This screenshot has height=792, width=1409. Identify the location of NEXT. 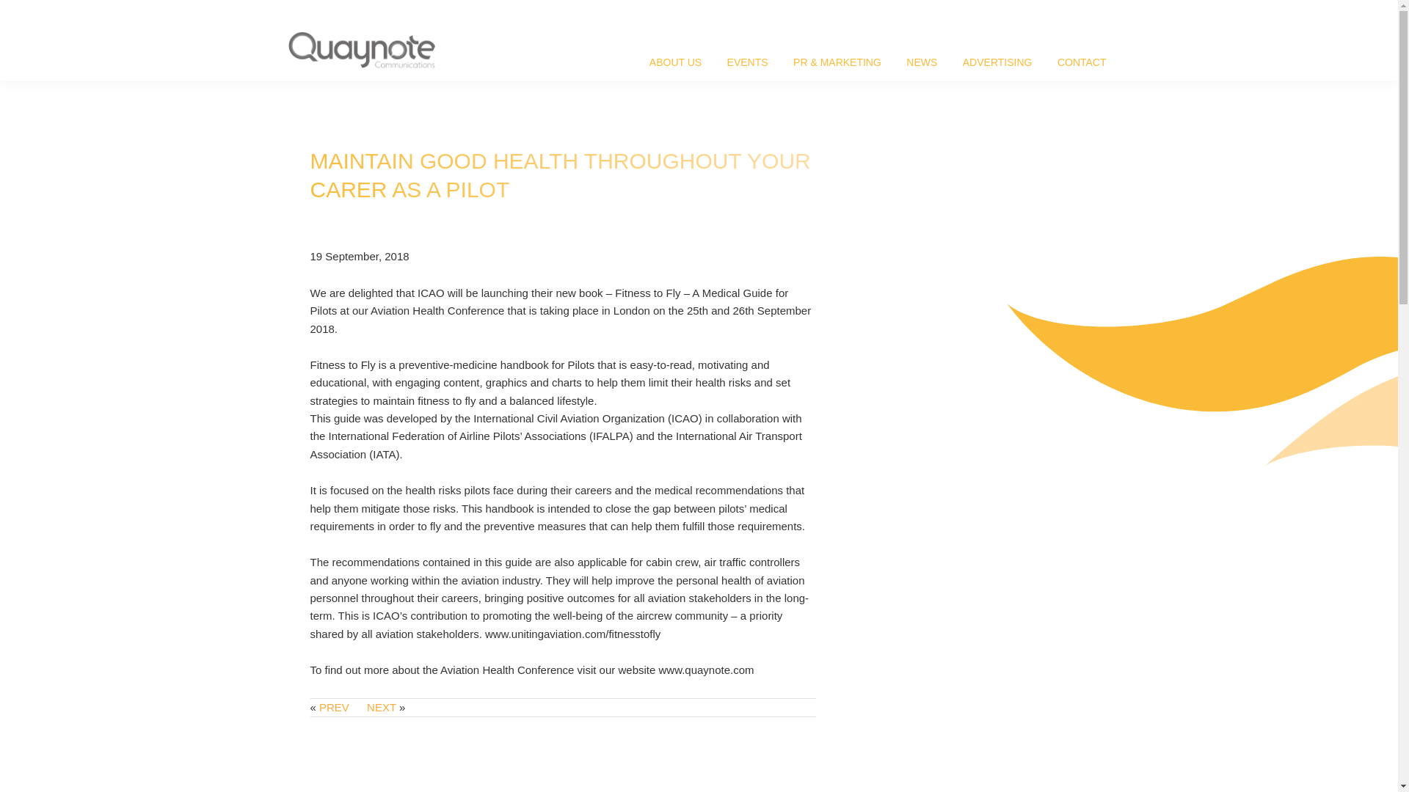
(381, 707).